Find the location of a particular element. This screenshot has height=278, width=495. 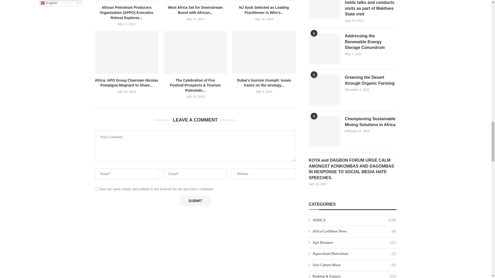

Submit is located at coordinates (195, 201).